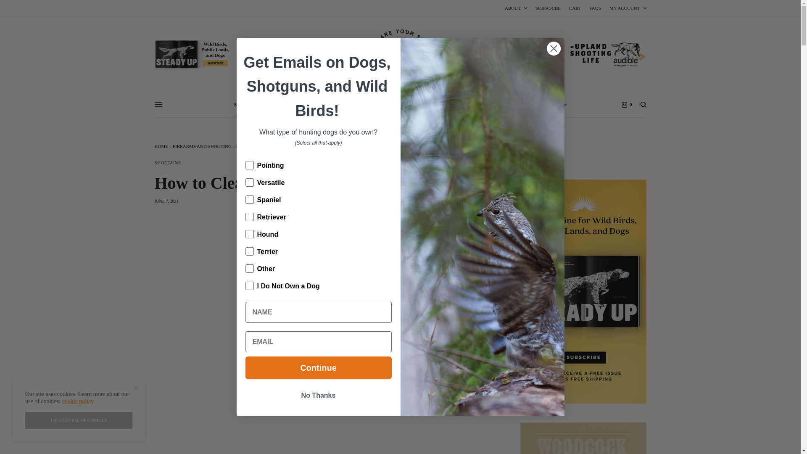  I want to click on on, so click(248, 261).